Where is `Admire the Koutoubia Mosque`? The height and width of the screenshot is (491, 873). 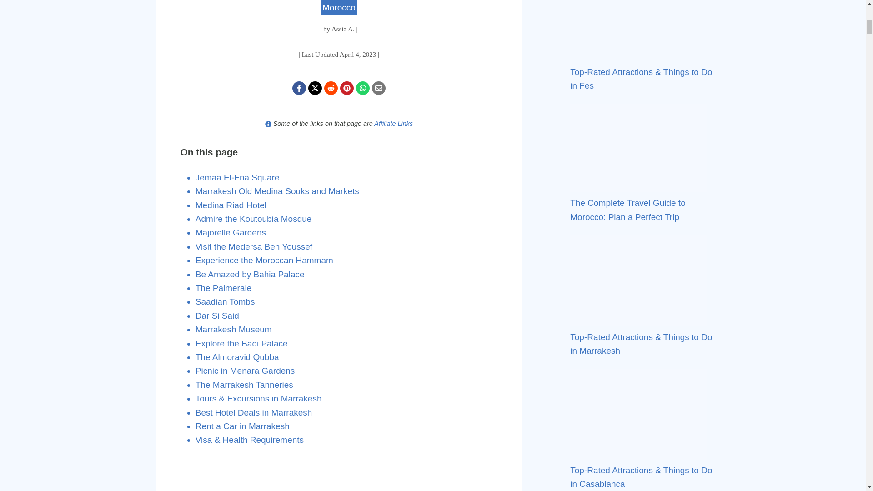 Admire the Koutoubia Mosque is located at coordinates (254, 219).